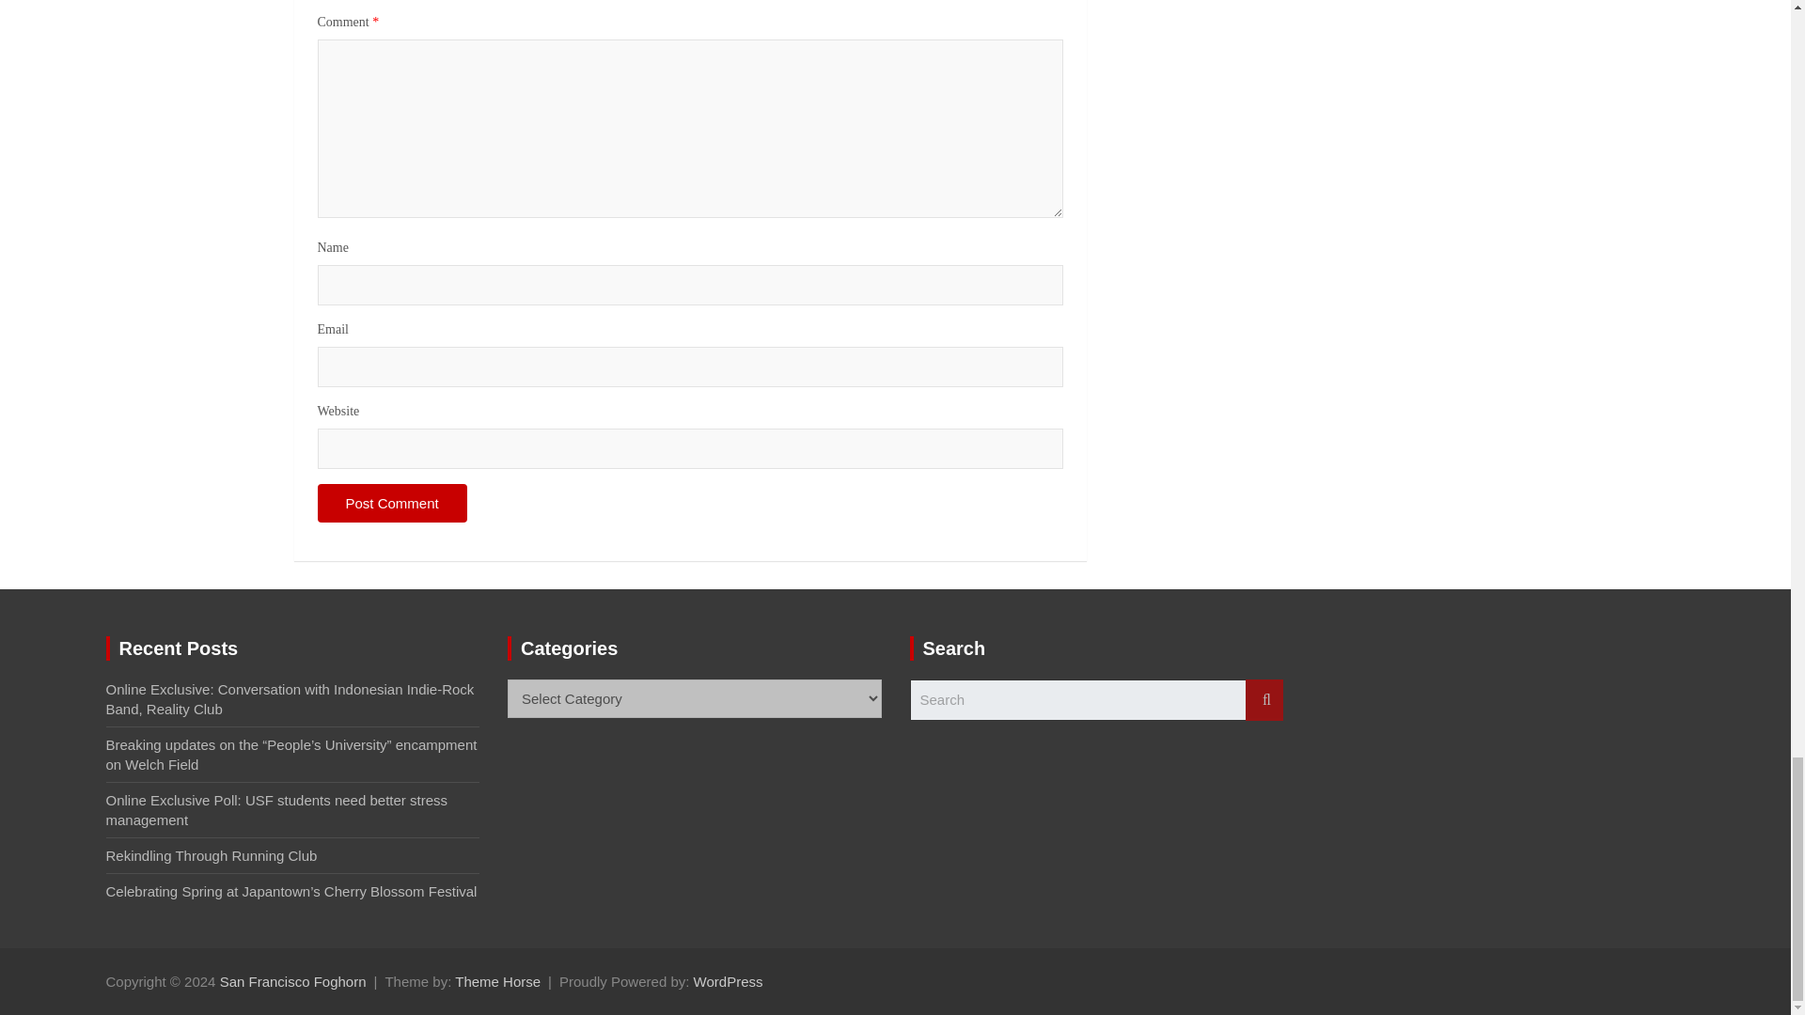 This screenshot has height=1015, width=1805. I want to click on Post Comment, so click(392, 504).